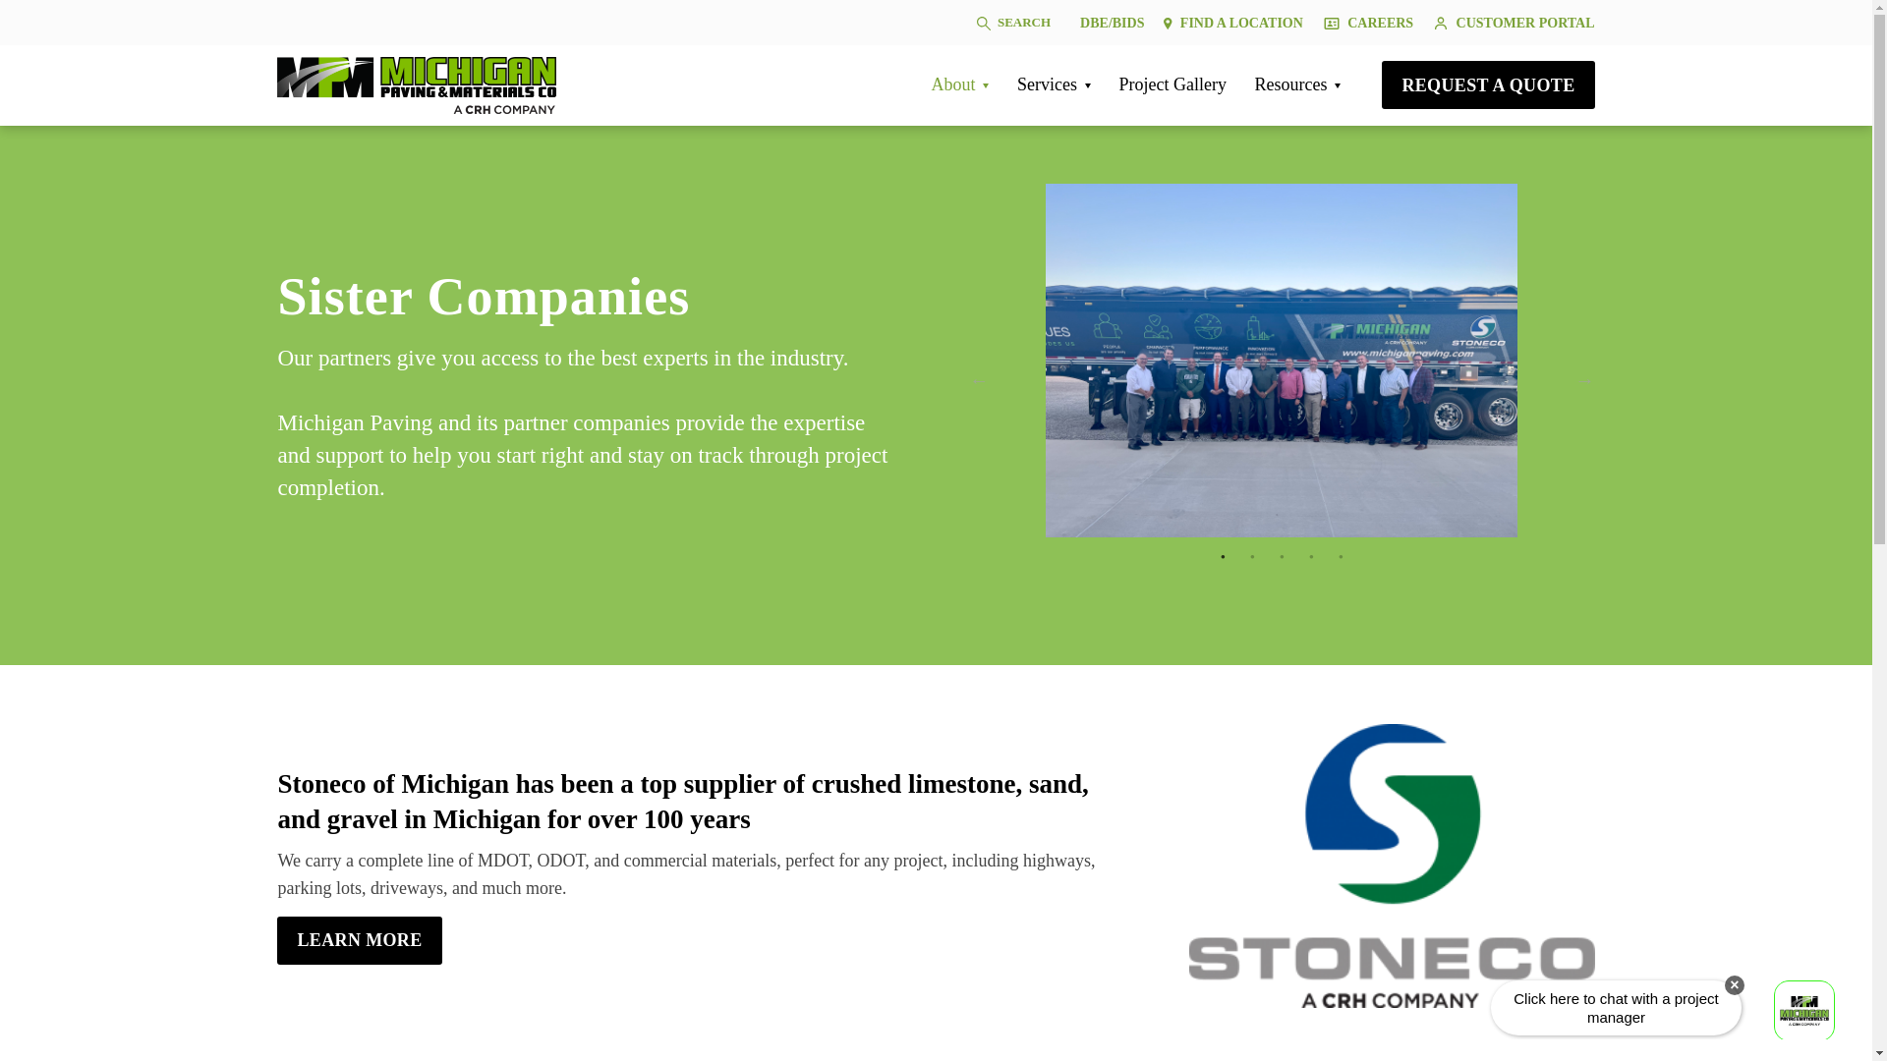 The image size is (1887, 1061). I want to click on Resources, so click(1297, 84).